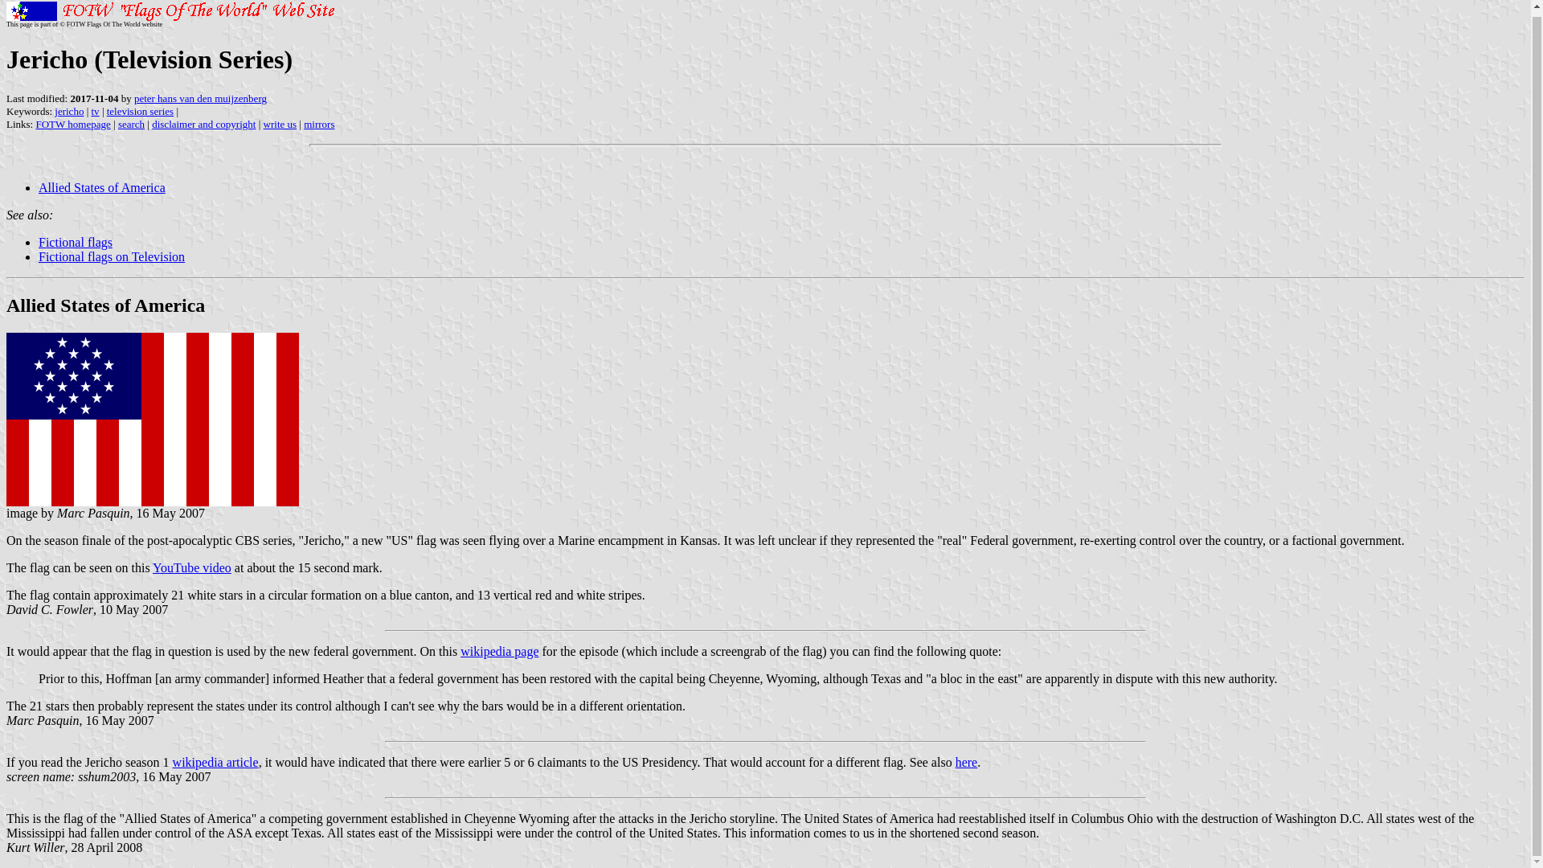 The height and width of the screenshot is (868, 1543). Describe the element at coordinates (203, 124) in the screenshot. I see `disclaimer and copyright` at that location.